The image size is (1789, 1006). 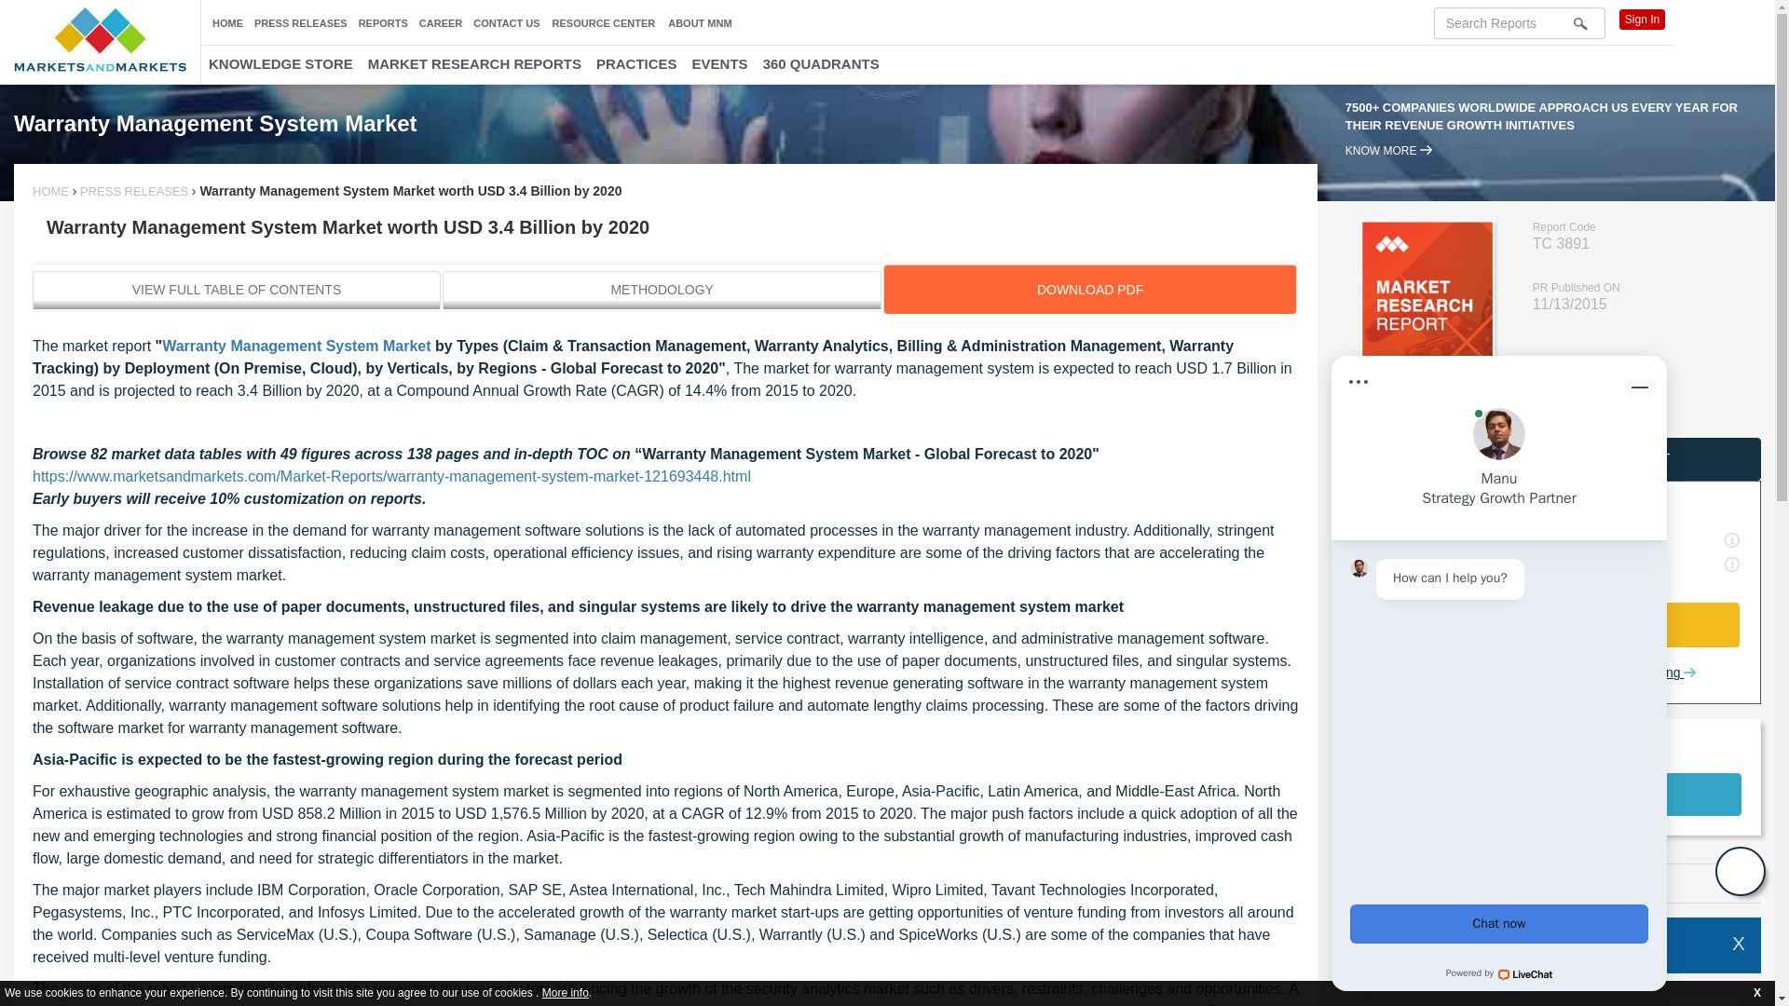 I want to click on CAREER, so click(x=440, y=23).